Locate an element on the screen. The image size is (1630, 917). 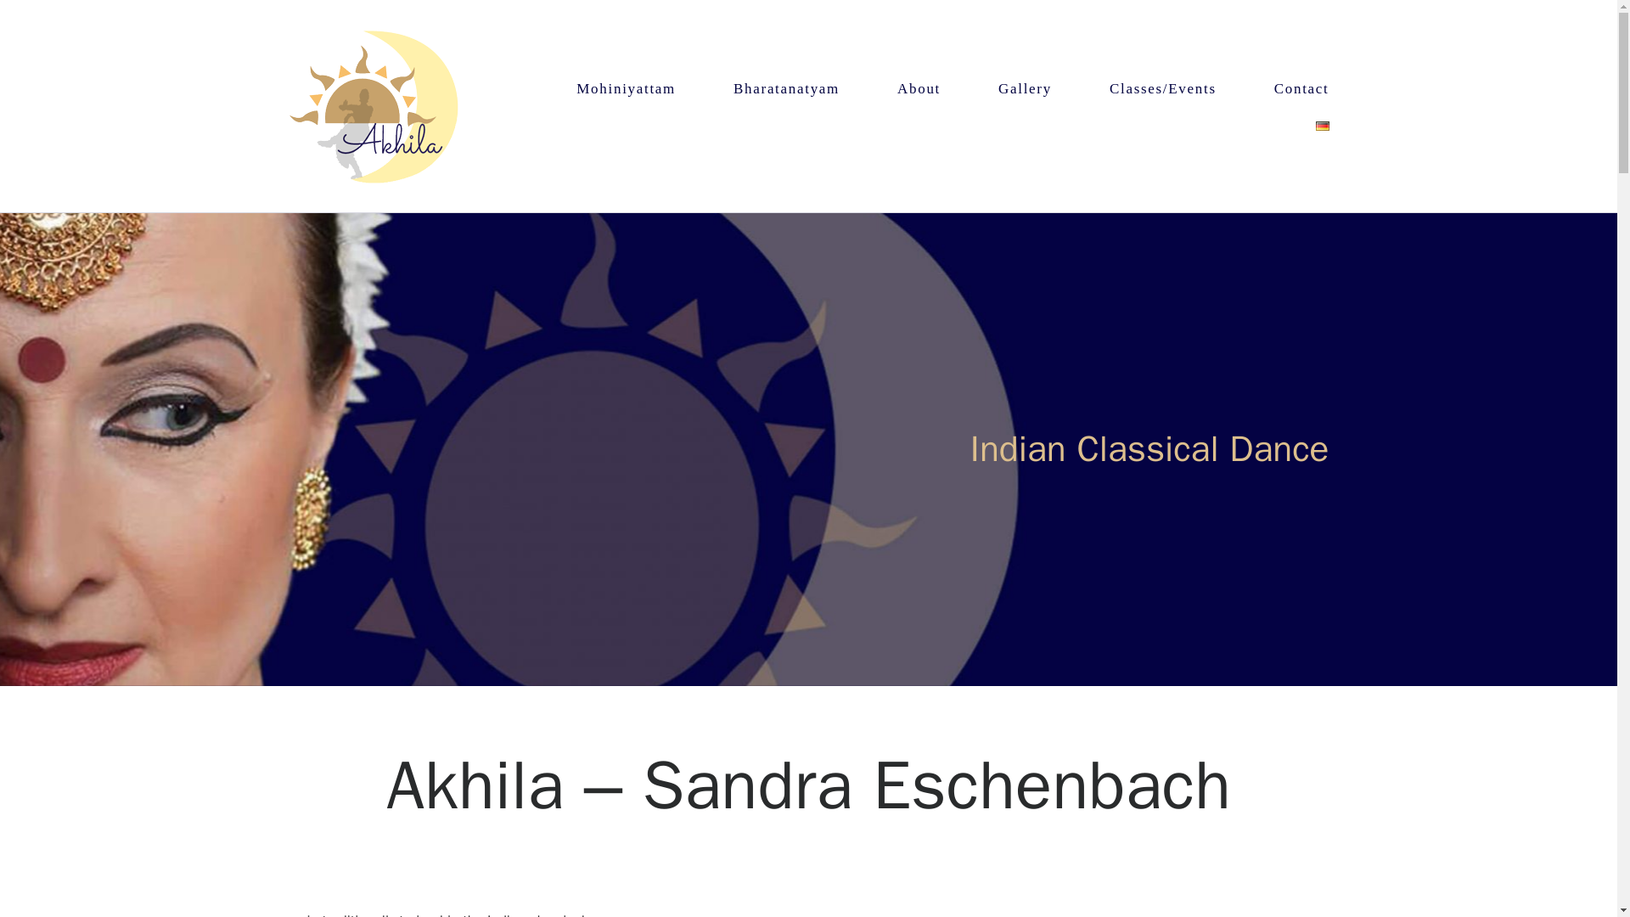
Contact is located at coordinates (1302, 88).